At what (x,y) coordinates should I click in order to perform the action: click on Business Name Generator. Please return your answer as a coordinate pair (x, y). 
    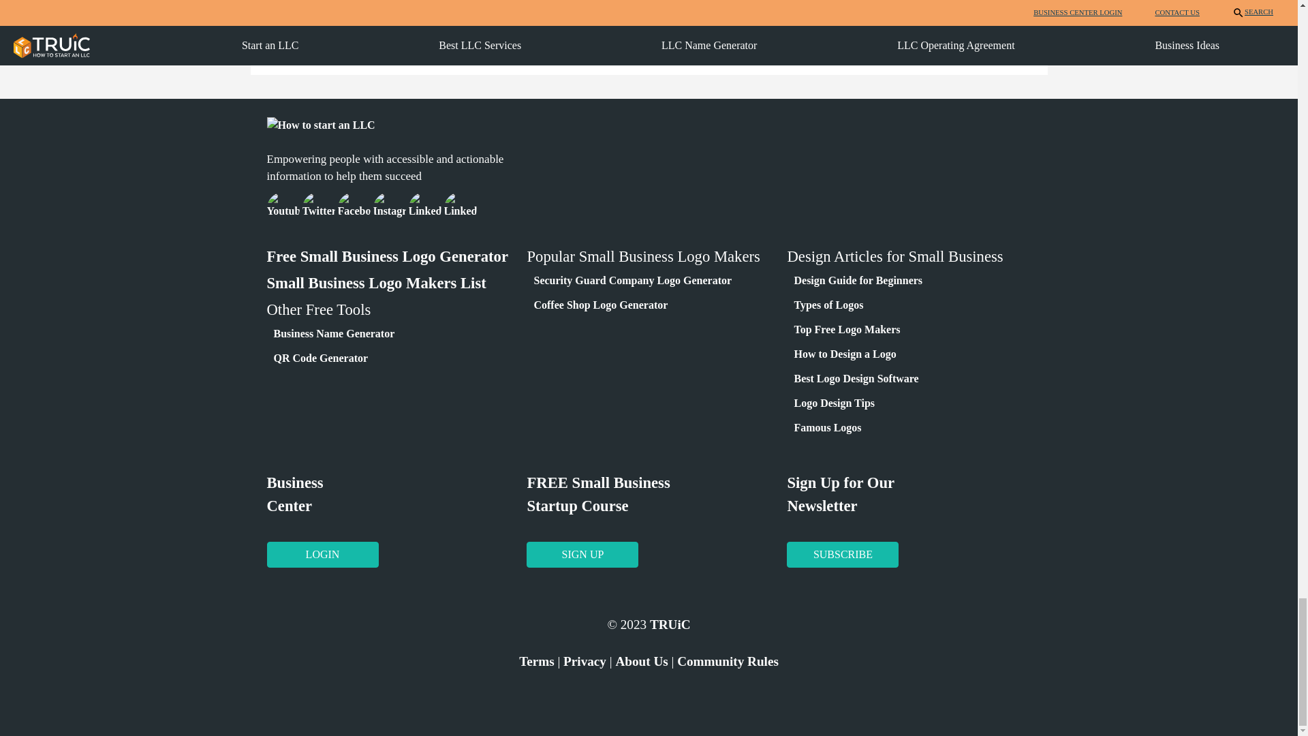
    Looking at the image, I should click on (334, 333).